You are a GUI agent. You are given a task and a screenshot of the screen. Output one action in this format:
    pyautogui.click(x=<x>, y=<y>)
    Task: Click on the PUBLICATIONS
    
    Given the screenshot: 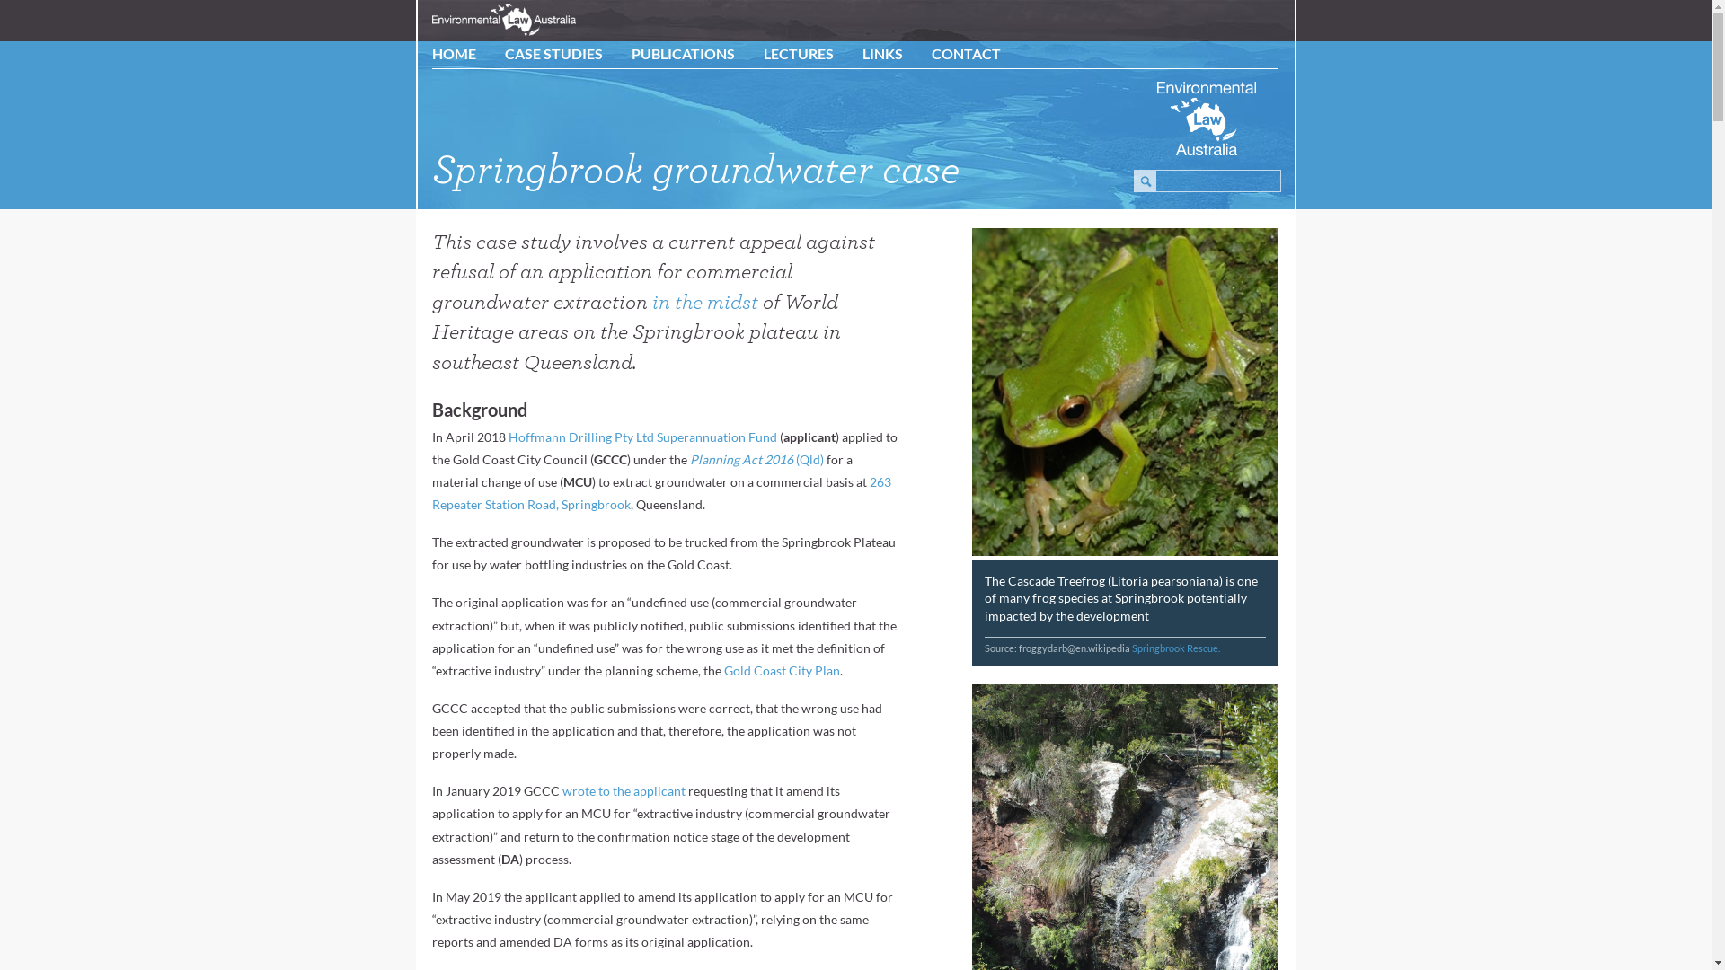 What is the action you would take?
    pyautogui.click(x=683, y=54)
    